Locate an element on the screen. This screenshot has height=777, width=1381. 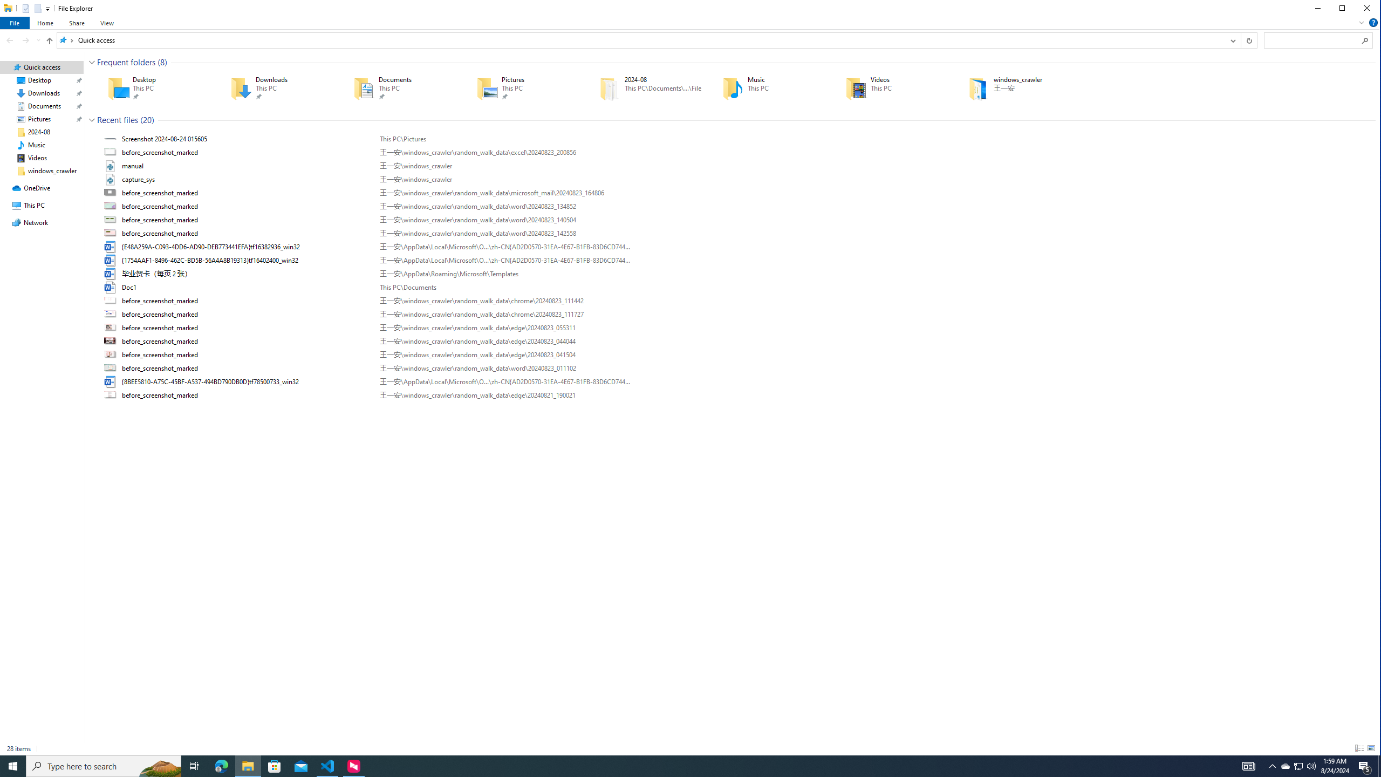
Help is located at coordinates (1373, 23).